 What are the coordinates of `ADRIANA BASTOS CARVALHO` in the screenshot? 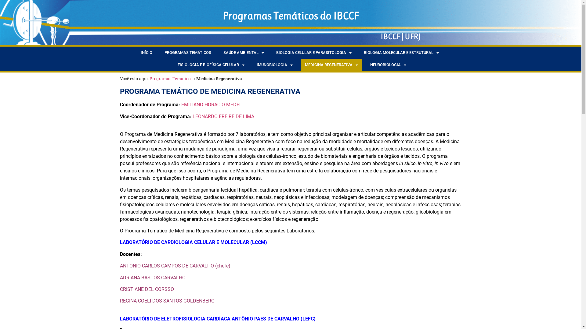 It's located at (153, 278).